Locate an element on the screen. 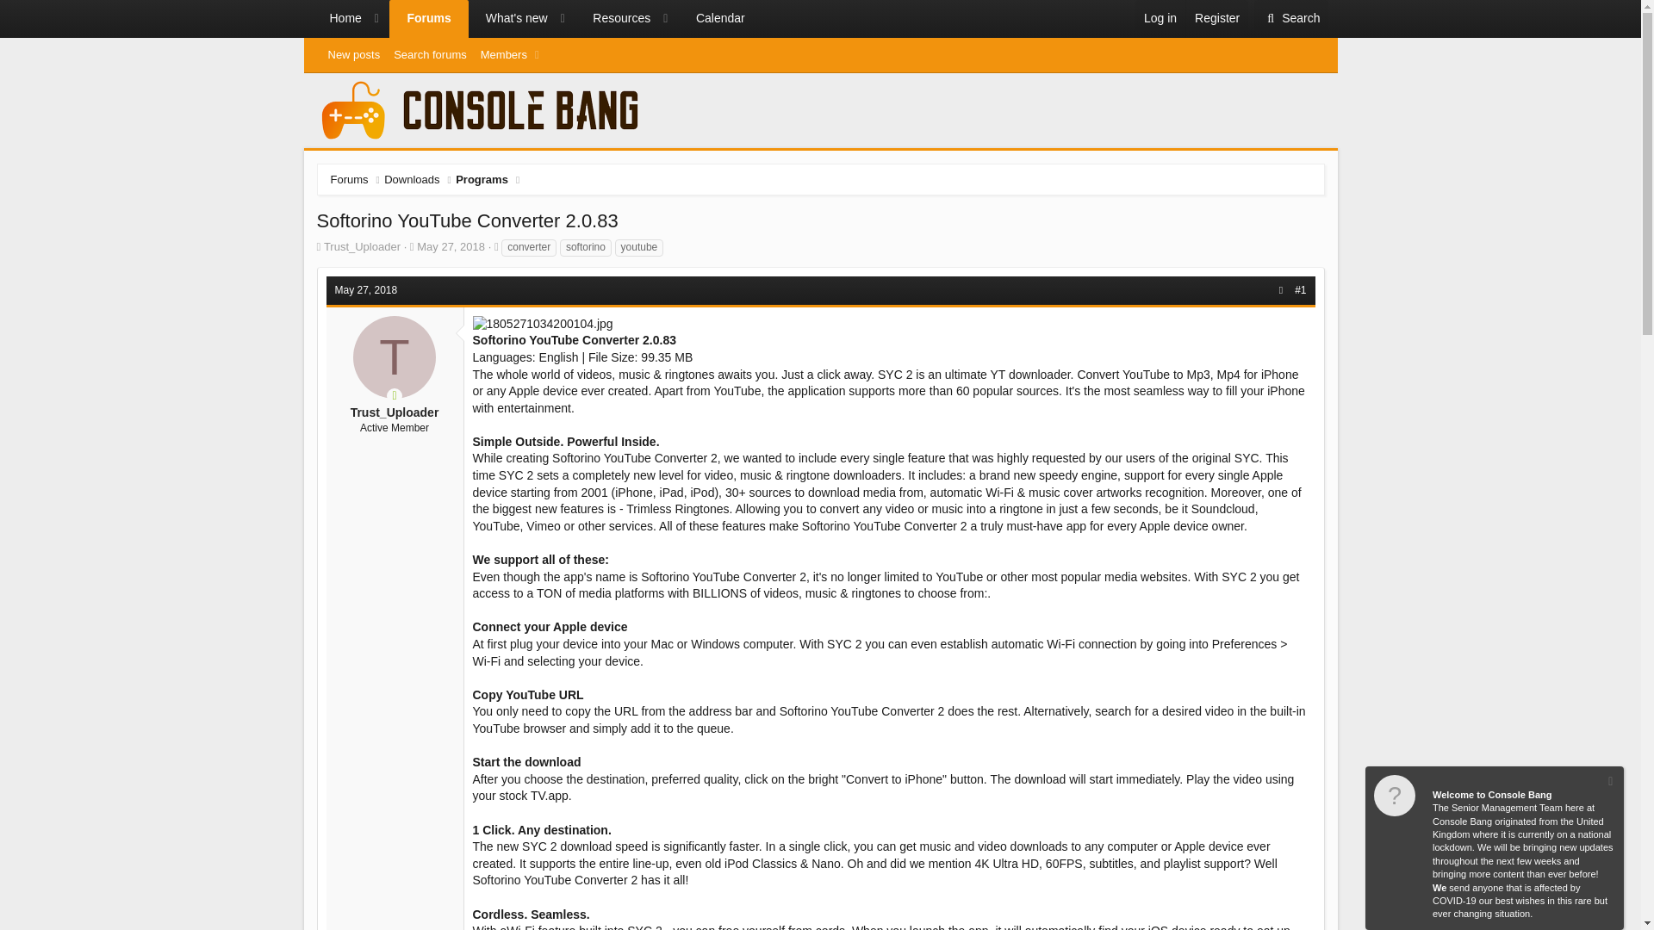  Resources is located at coordinates (613, 19).